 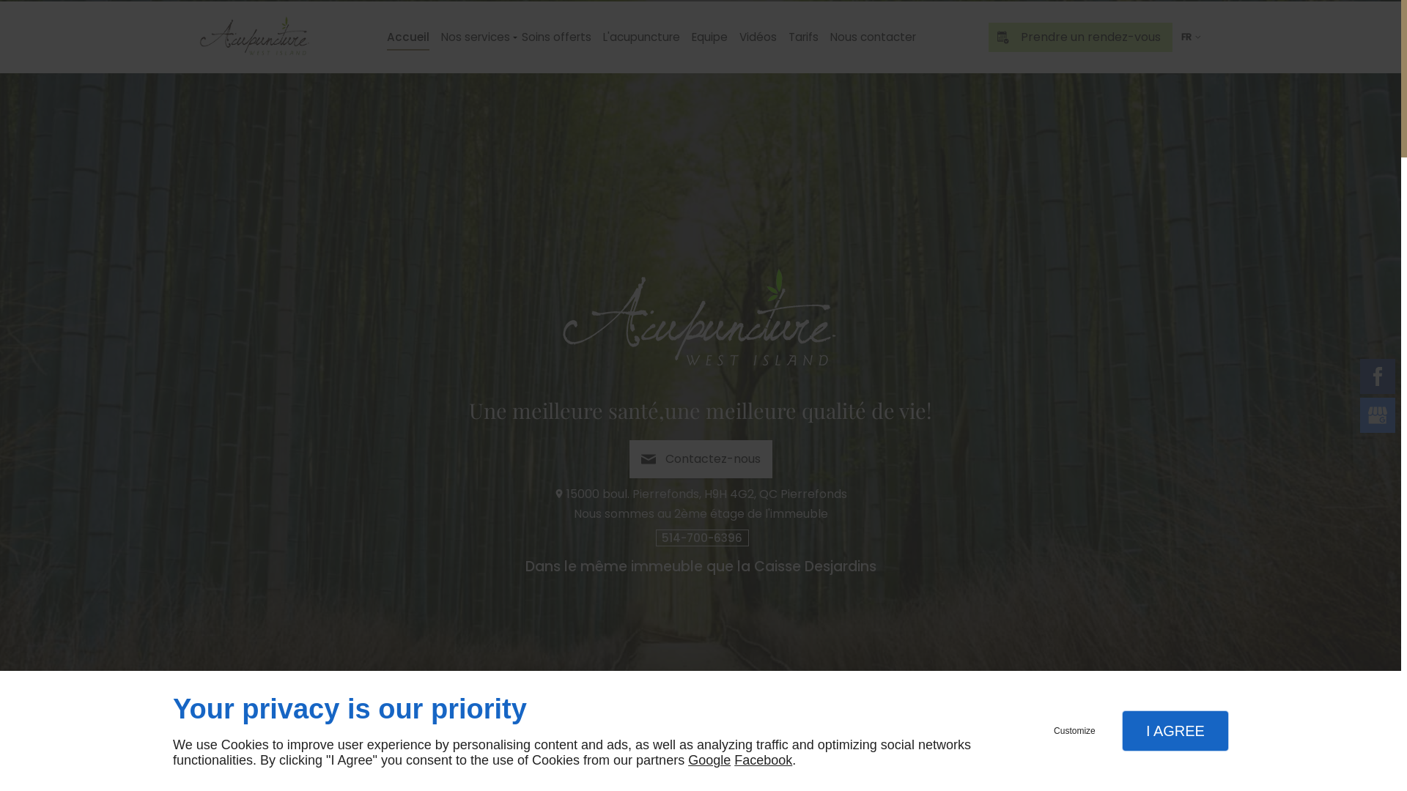 What do you see at coordinates (1378, 376) in the screenshot?
I see `Facebook` at bounding box center [1378, 376].